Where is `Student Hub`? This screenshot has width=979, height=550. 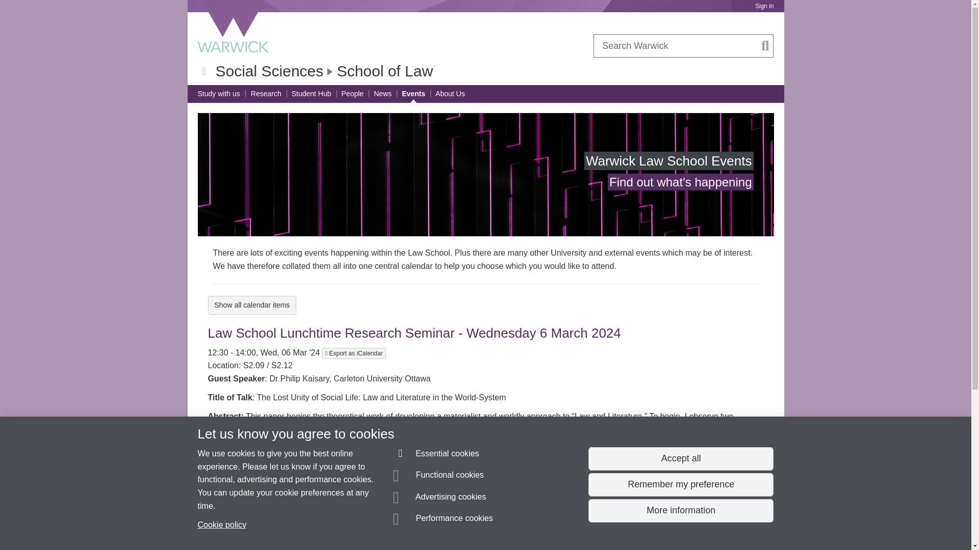 Student Hub is located at coordinates (312, 94).